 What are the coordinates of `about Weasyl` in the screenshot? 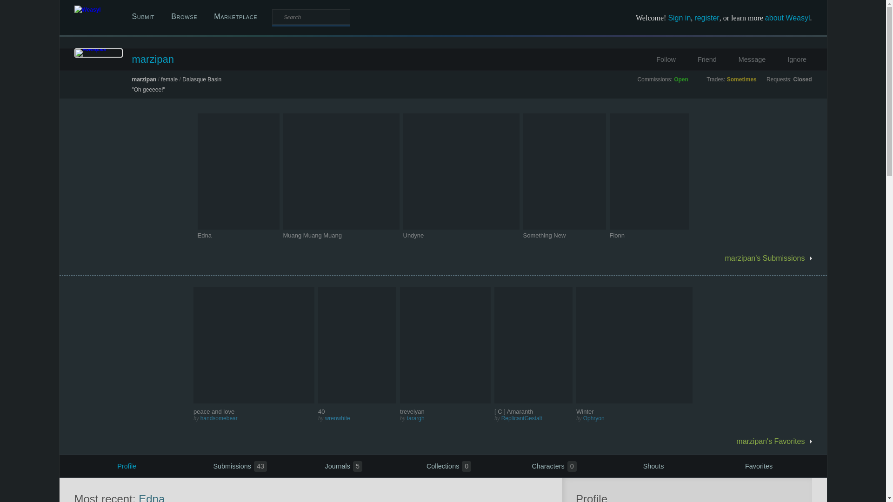 It's located at (787, 18).